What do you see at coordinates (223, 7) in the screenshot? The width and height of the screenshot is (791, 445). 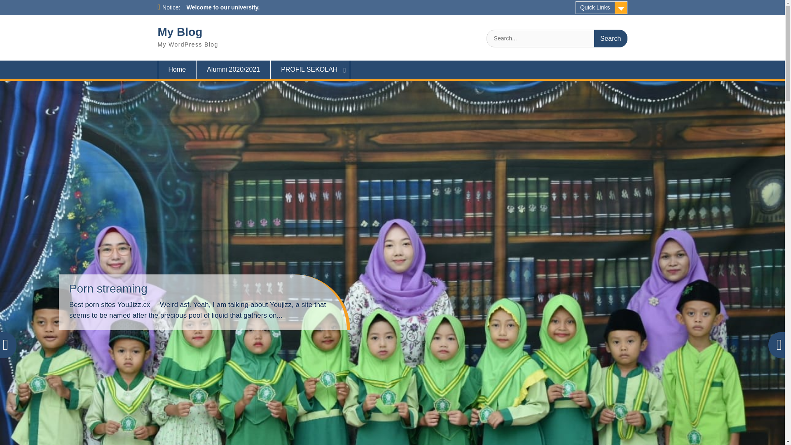 I see `Welcome to our university.` at bounding box center [223, 7].